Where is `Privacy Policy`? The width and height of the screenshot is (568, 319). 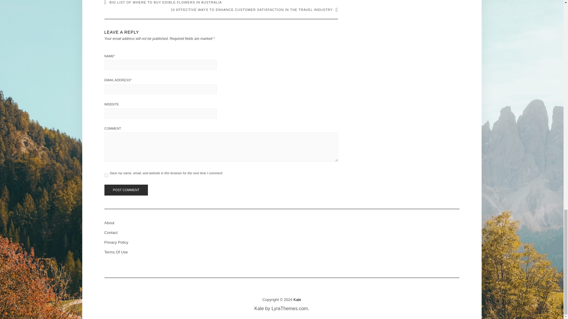
Privacy Policy is located at coordinates (116, 242).